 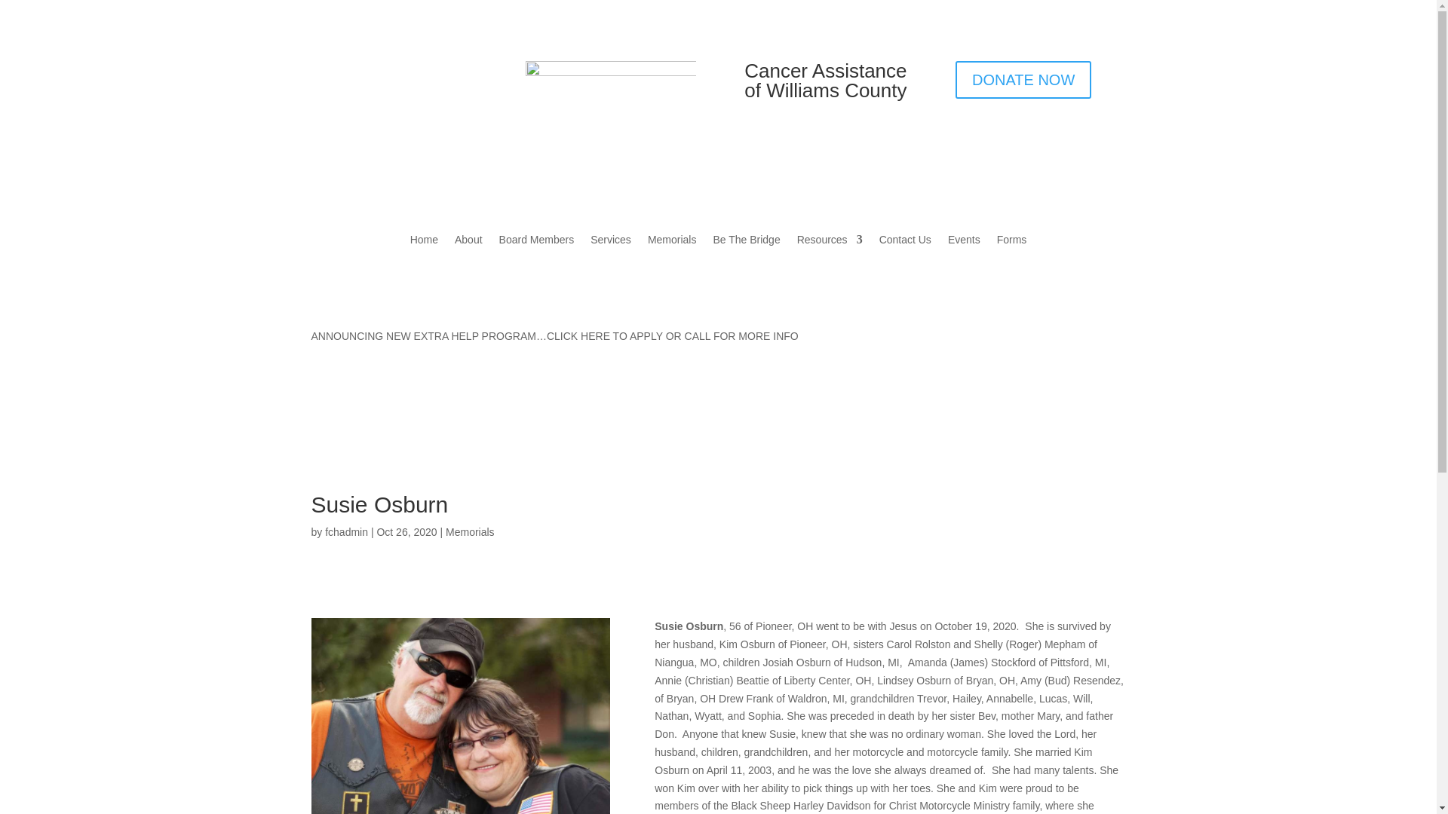 What do you see at coordinates (345, 531) in the screenshot?
I see `fchadmin` at bounding box center [345, 531].